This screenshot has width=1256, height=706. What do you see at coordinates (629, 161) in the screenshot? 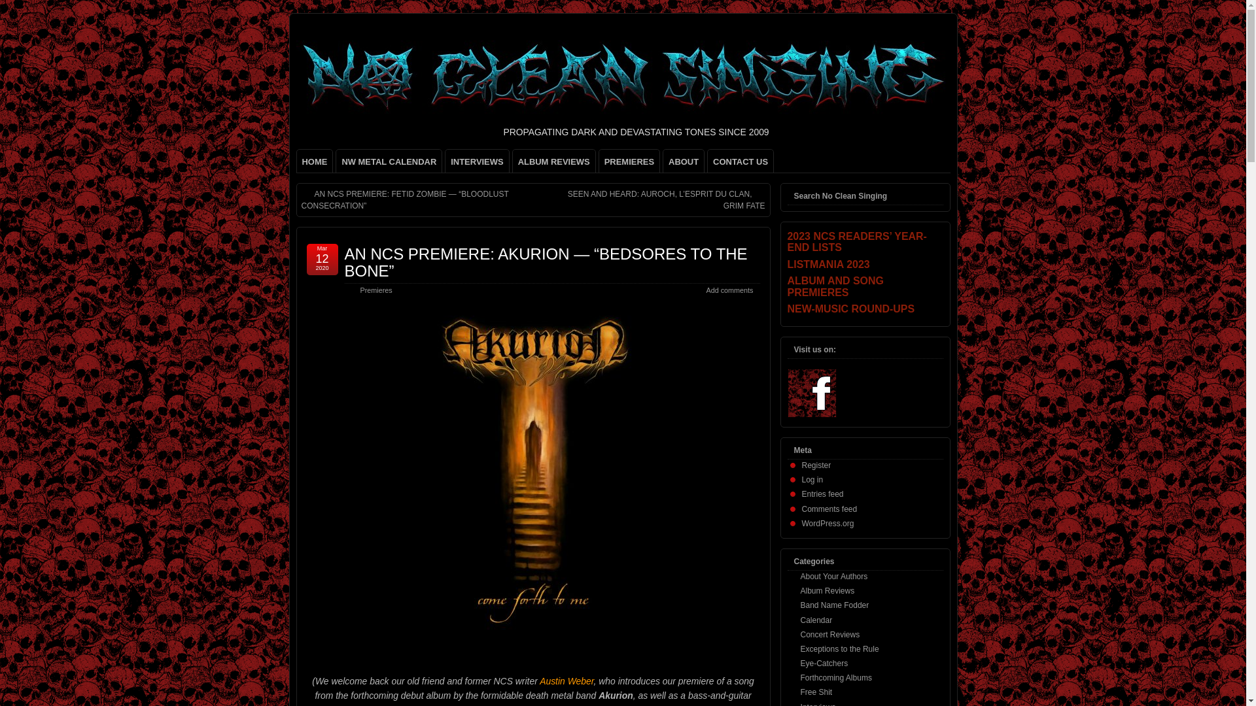
I see `PREMIERES` at bounding box center [629, 161].